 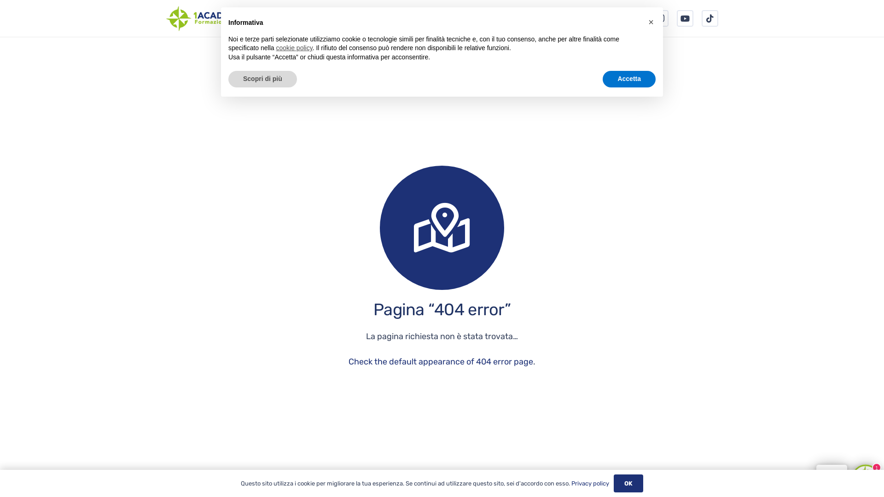 What do you see at coordinates (710, 18) in the screenshot?
I see `TikTok` at bounding box center [710, 18].